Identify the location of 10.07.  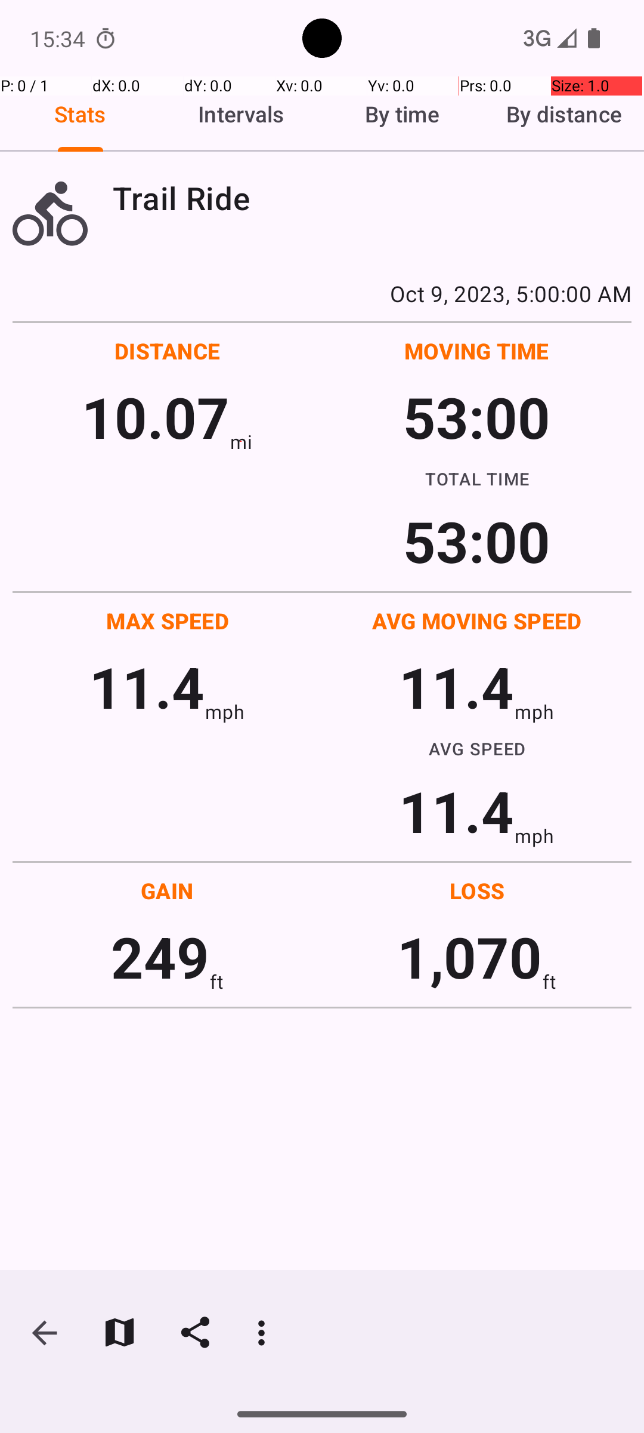
(155, 417).